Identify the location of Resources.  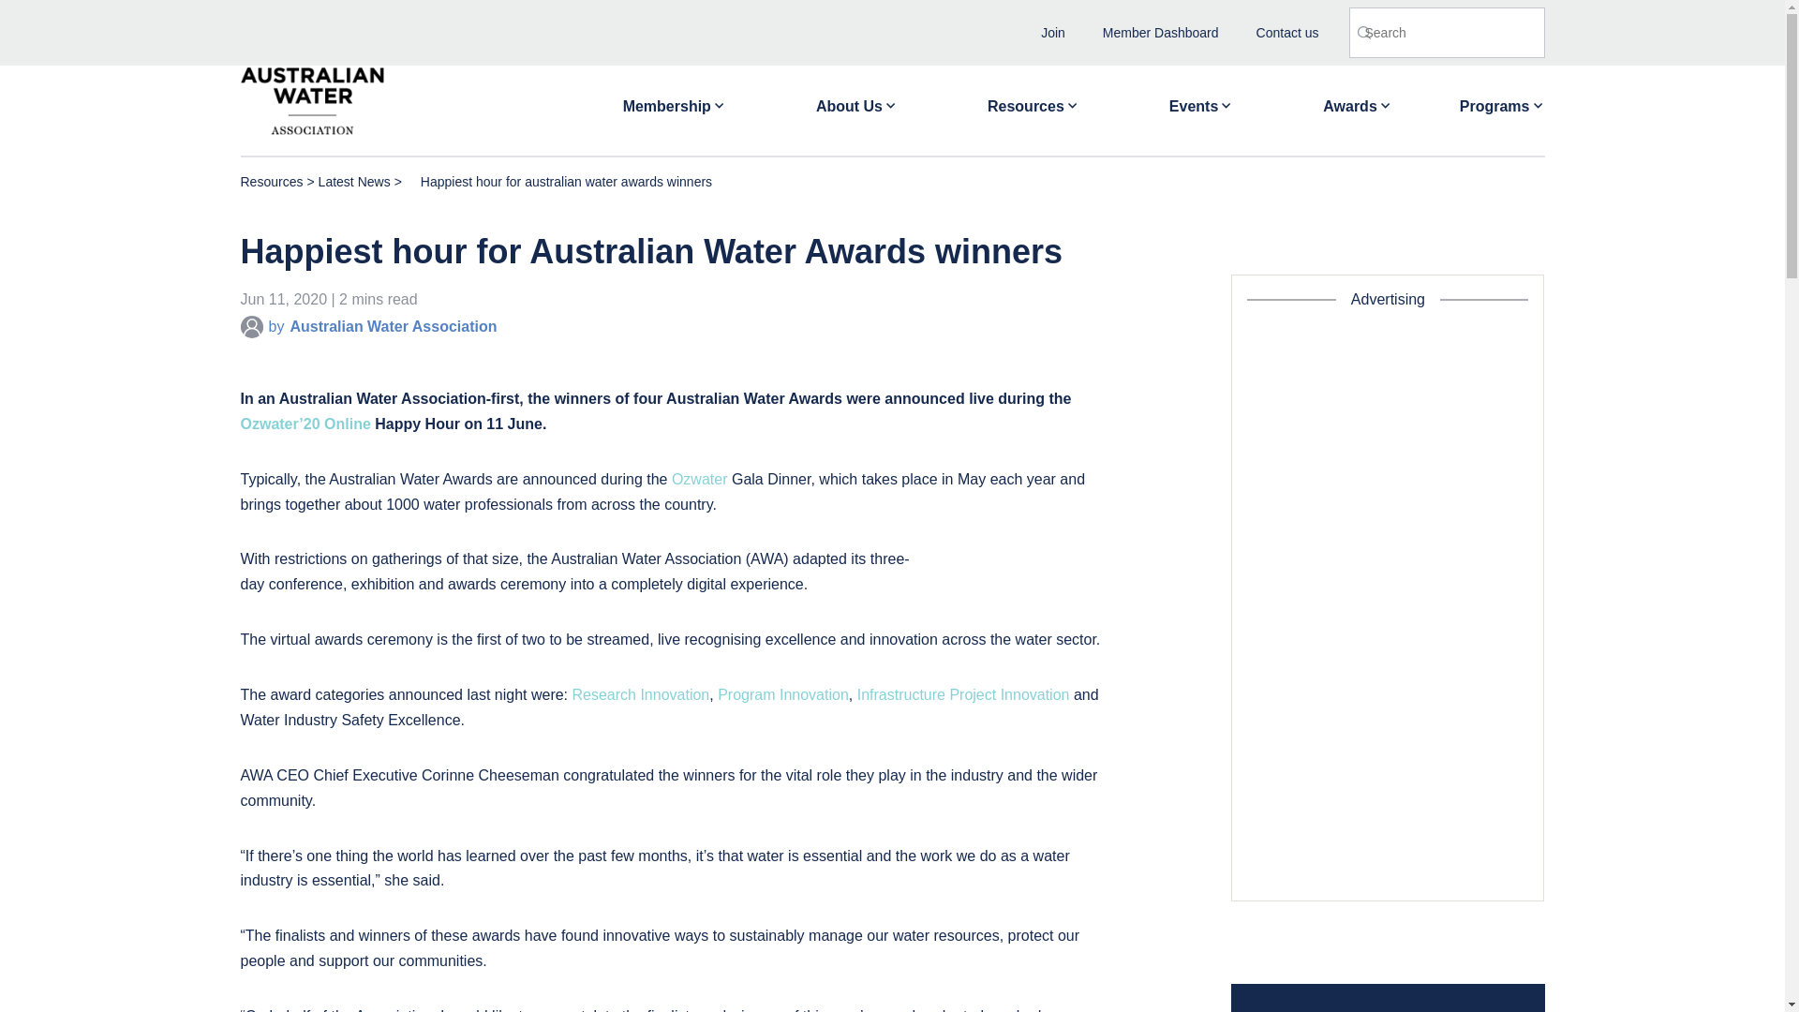
(1033, 98).